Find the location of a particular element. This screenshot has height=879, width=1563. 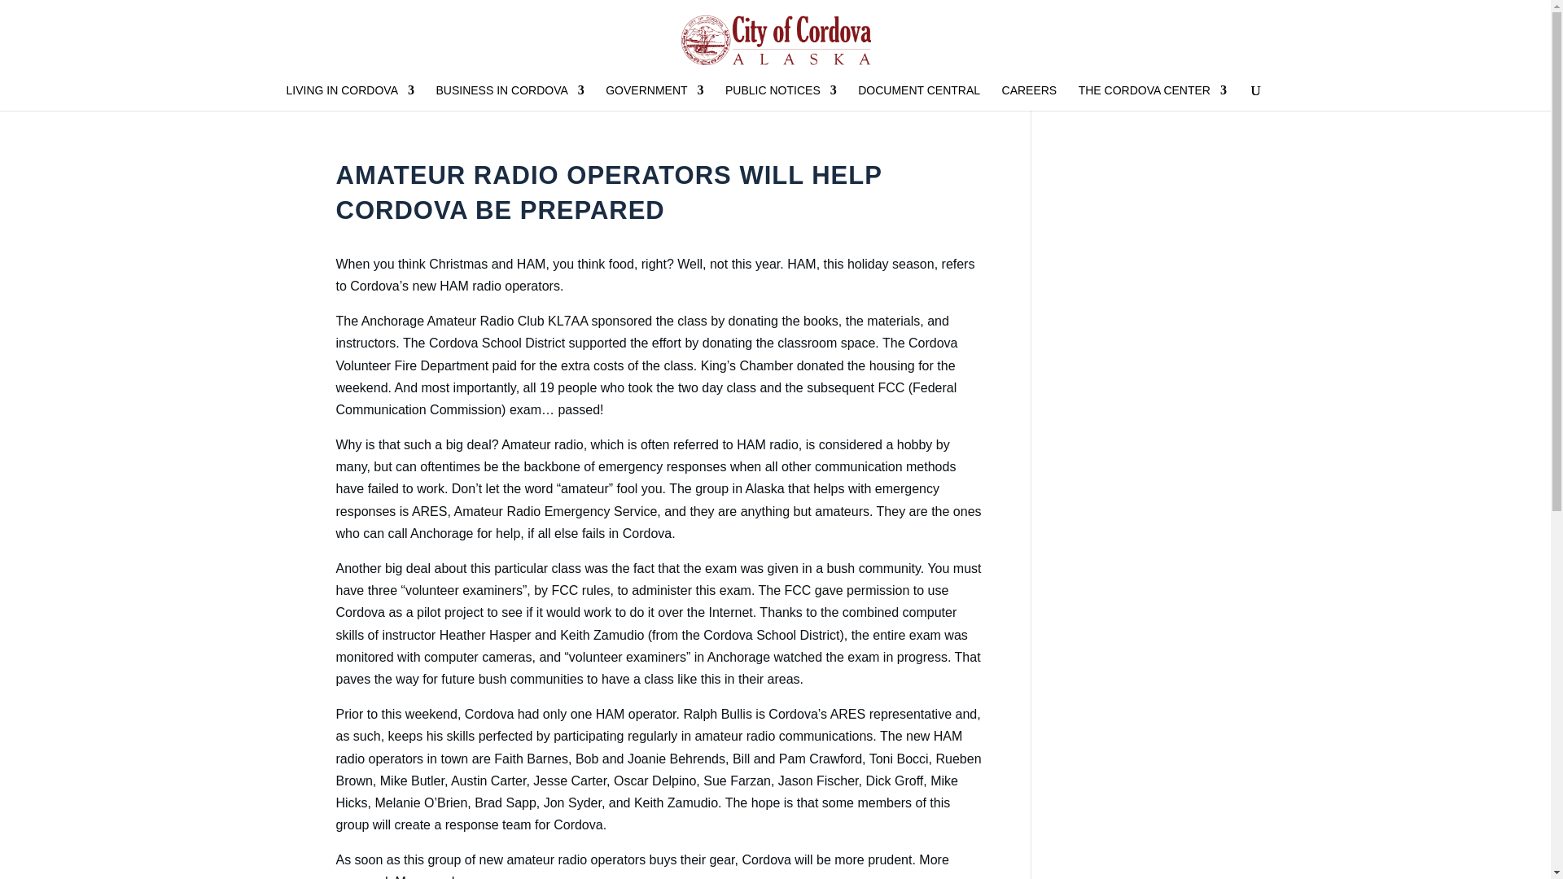

BUSINESS IN CORDOVA is located at coordinates (510, 98).